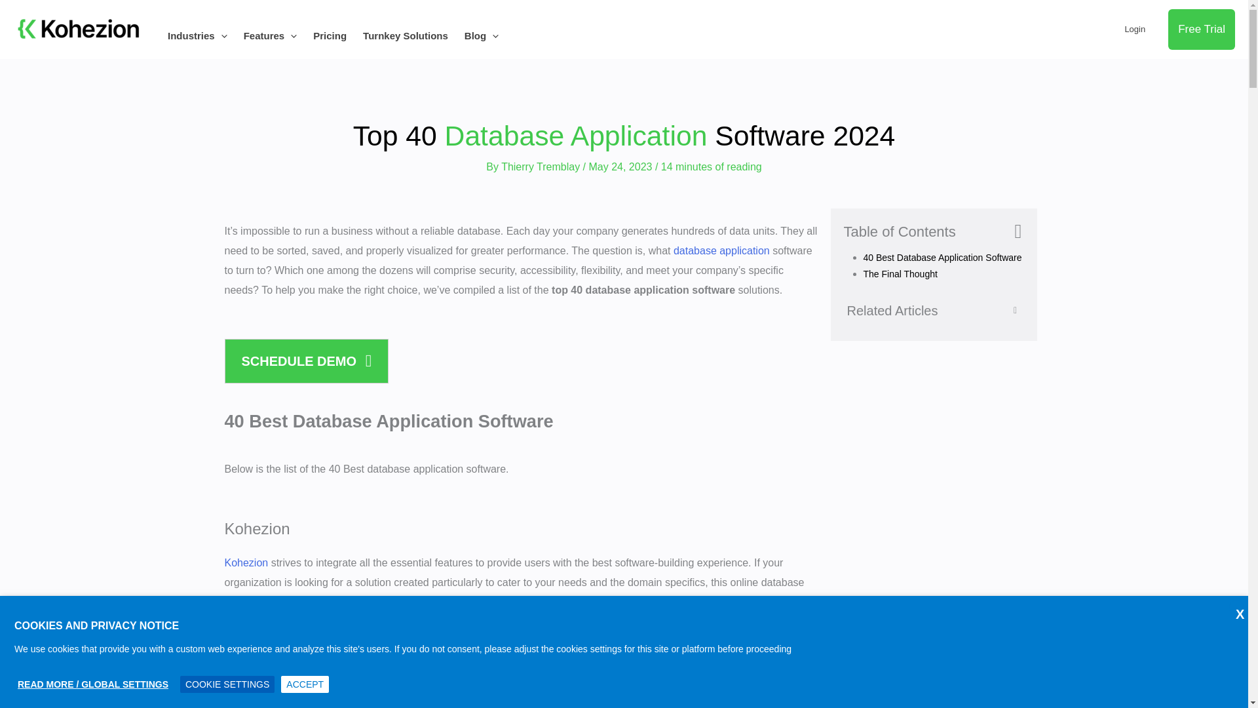 Image resolution: width=1258 pixels, height=708 pixels. Describe the element at coordinates (206, 35) in the screenshot. I see `Industries` at that location.